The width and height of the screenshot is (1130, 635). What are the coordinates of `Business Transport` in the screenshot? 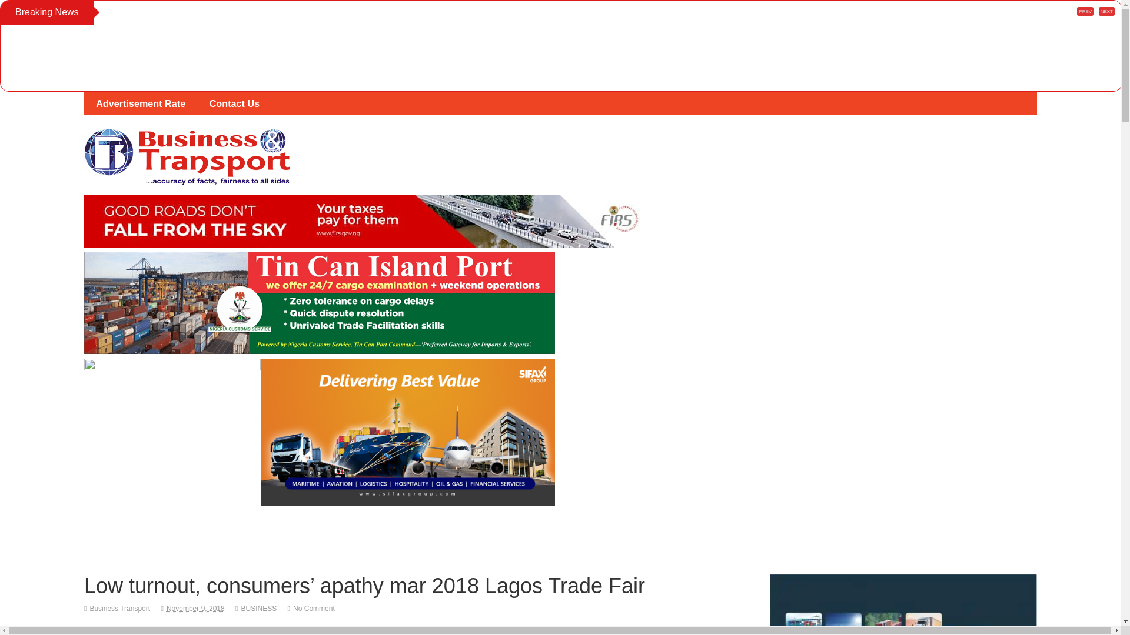 It's located at (119, 609).